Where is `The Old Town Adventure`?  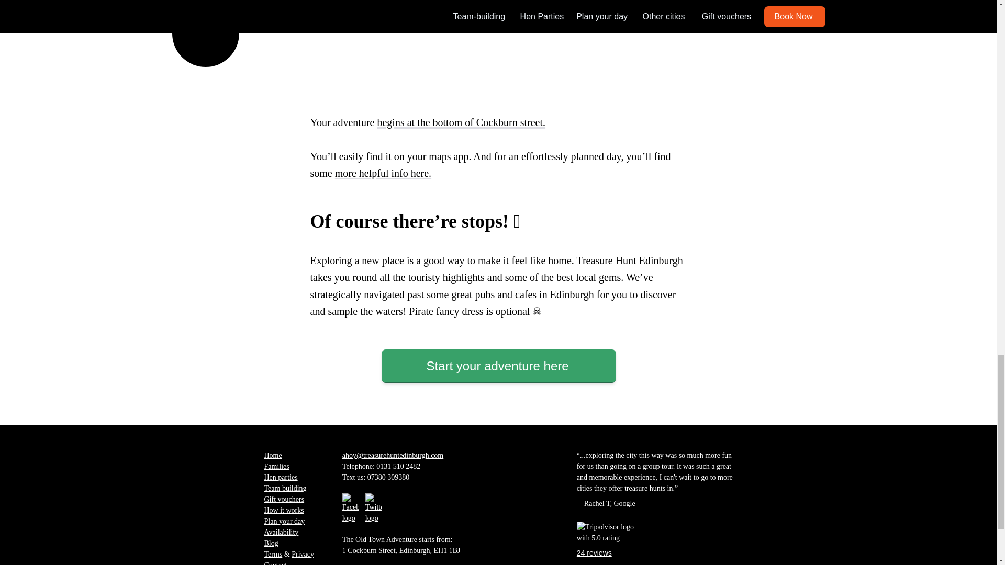 The Old Town Adventure is located at coordinates (379, 539).